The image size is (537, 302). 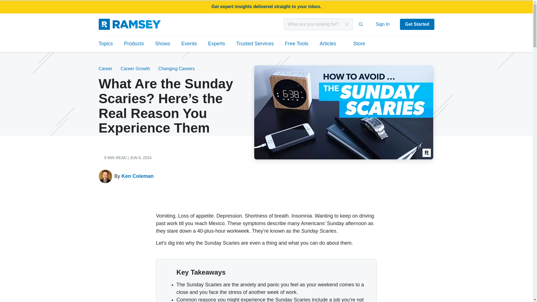 What do you see at coordinates (266, 7) in the screenshot?
I see `Get expert insights delivered straight to your inbox.` at bounding box center [266, 7].